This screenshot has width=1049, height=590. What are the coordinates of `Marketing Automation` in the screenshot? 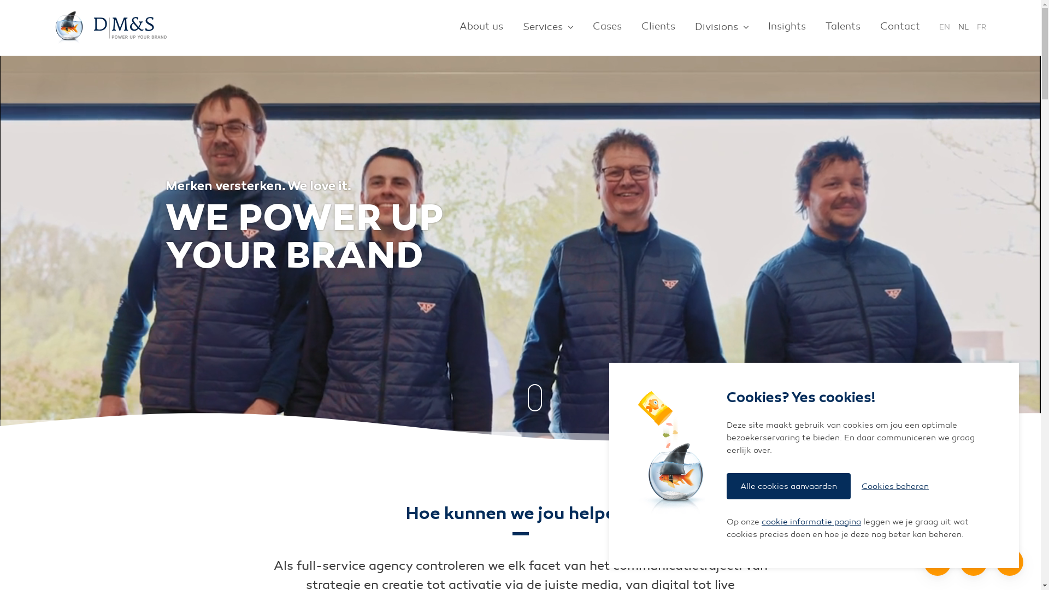 It's located at (658, 412).